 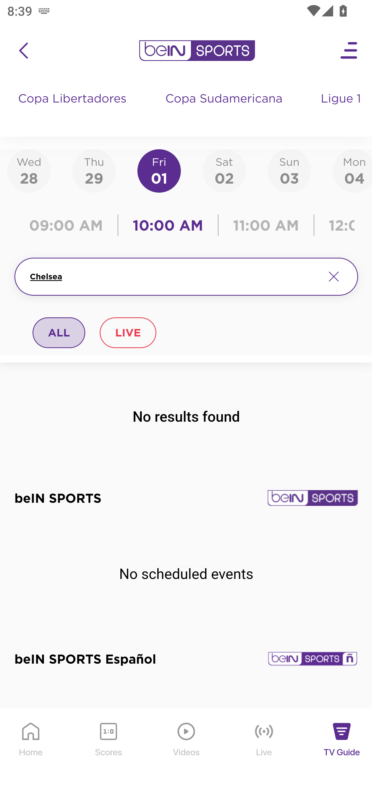 I want to click on 11:00 AM, so click(x=266, y=225).